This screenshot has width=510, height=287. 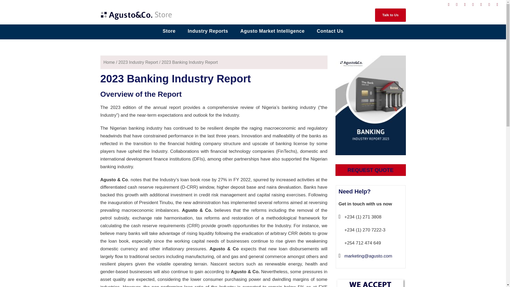 I want to click on Industry Reports, so click(x=208, y=33).